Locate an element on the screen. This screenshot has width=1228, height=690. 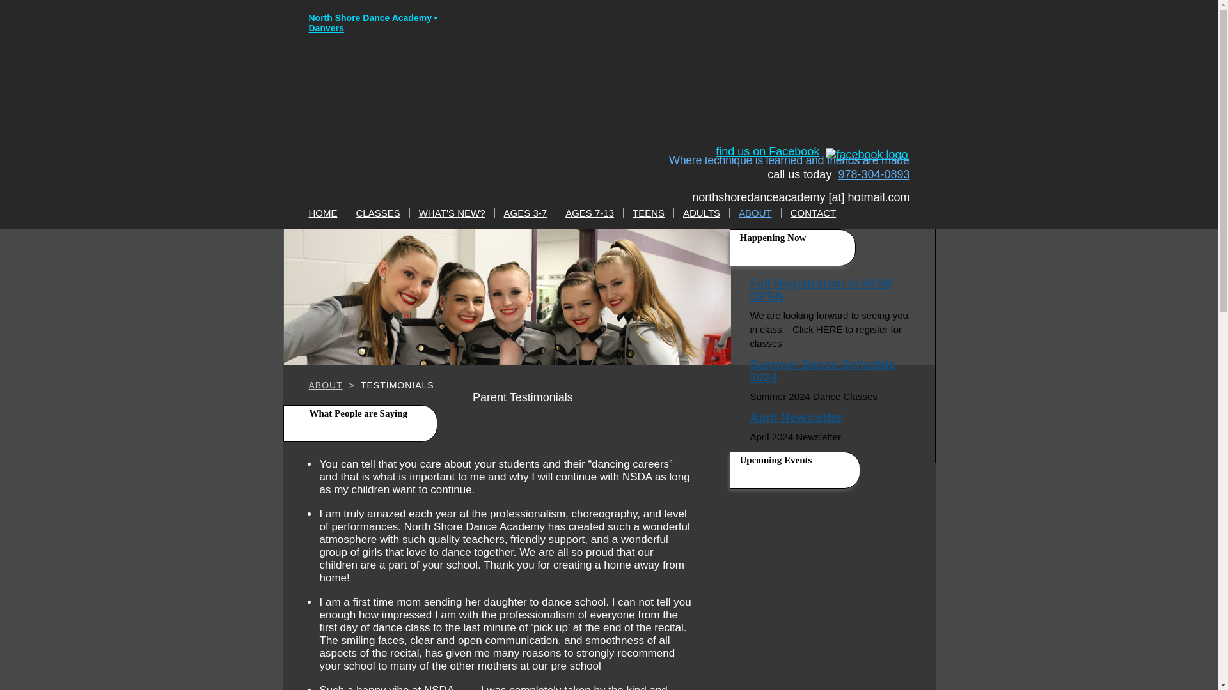
Fall Registration is NOW OPEN is located at coordinates (833, 293).